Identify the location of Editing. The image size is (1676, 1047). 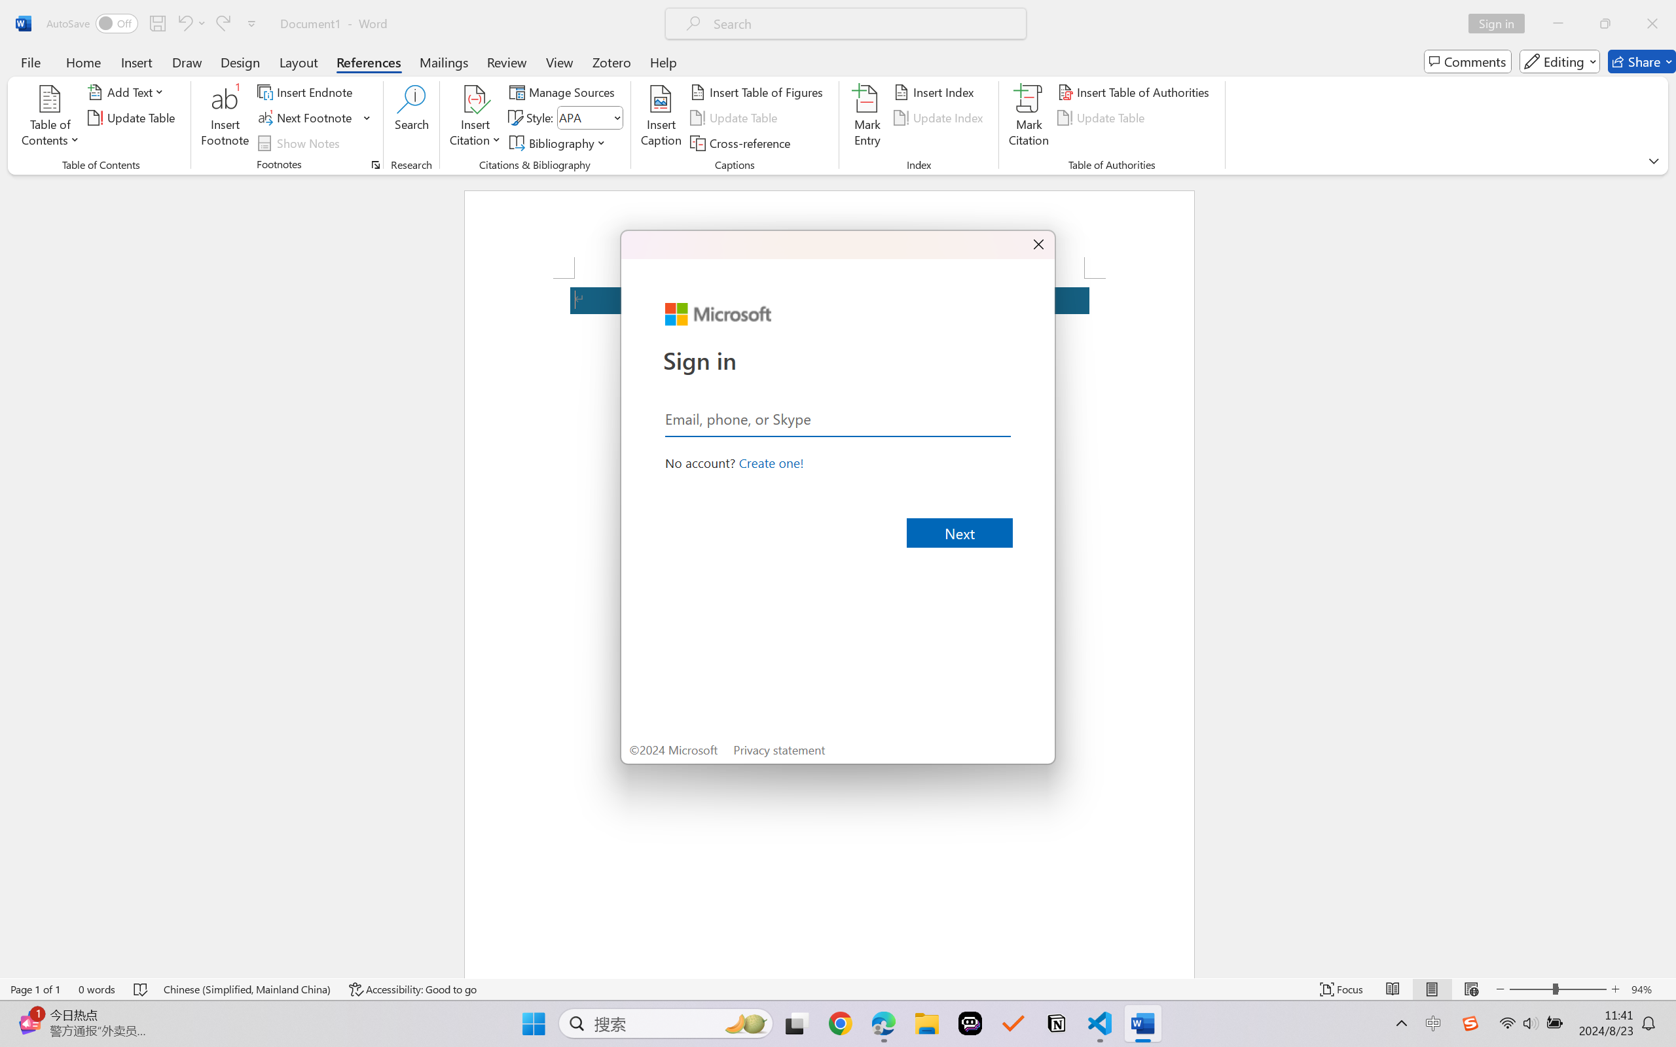
(1559, 62).